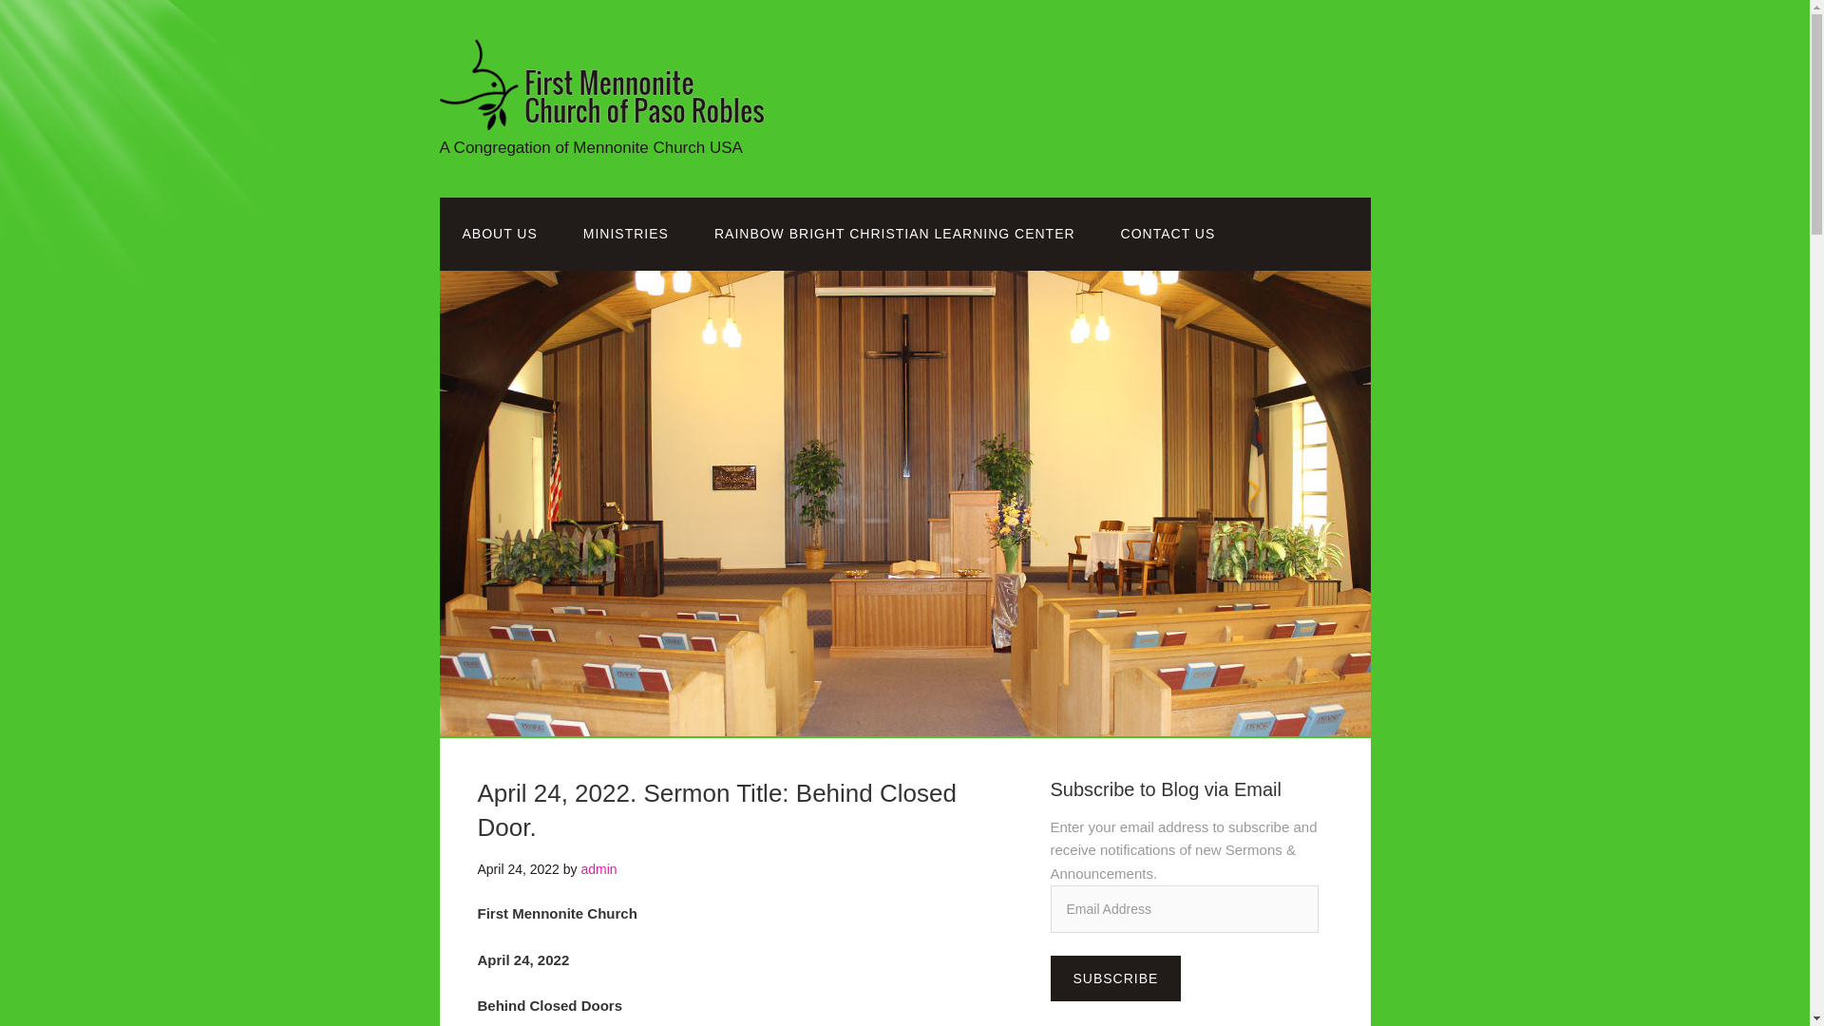 This screenshot has width=1824, height=1026. What do you see at coordinates (625, 234) in the screenshot?
I see `MINISTRIES` at bounding box center [625, 234].